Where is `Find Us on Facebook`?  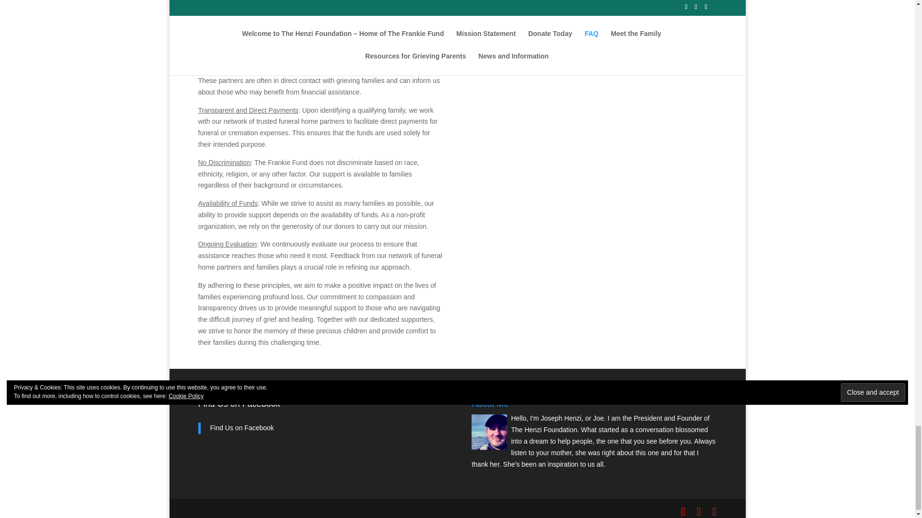
Find Us on Facebook is located at coordinates (239, 404).